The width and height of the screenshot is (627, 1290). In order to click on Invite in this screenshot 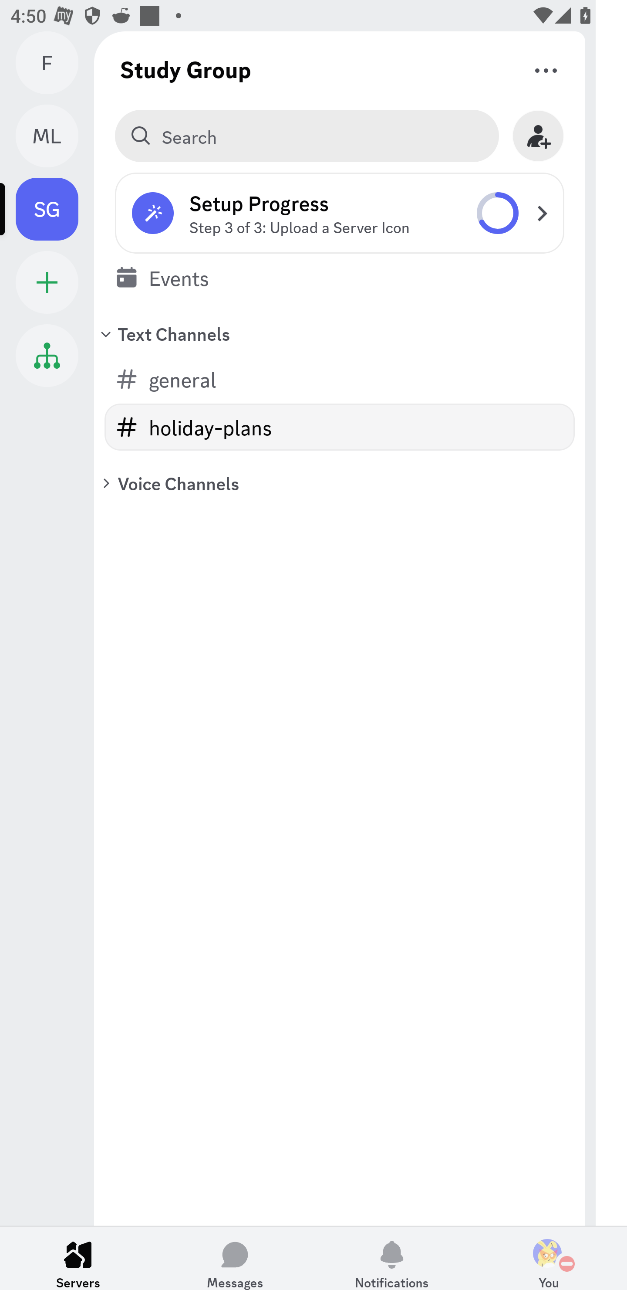, I will do `click(538, 136)`.